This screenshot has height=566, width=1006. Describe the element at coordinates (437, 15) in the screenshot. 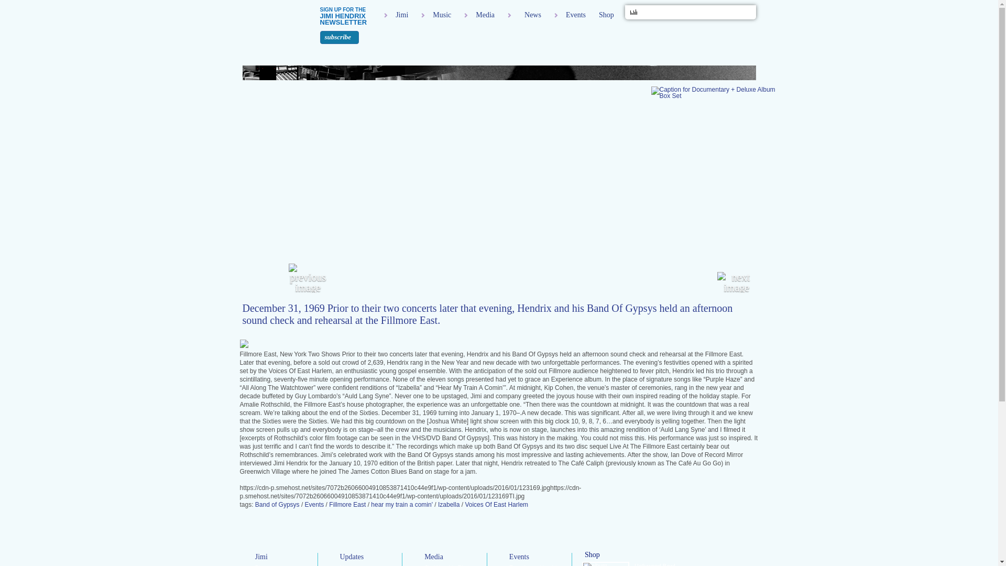

I see `Music` at that location.